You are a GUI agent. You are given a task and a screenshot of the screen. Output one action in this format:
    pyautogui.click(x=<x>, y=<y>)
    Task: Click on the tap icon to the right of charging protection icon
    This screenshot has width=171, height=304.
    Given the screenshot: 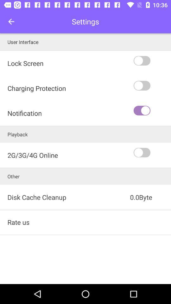 What is the action you would take?
    pyautogui.click(x=152, y=111)
    